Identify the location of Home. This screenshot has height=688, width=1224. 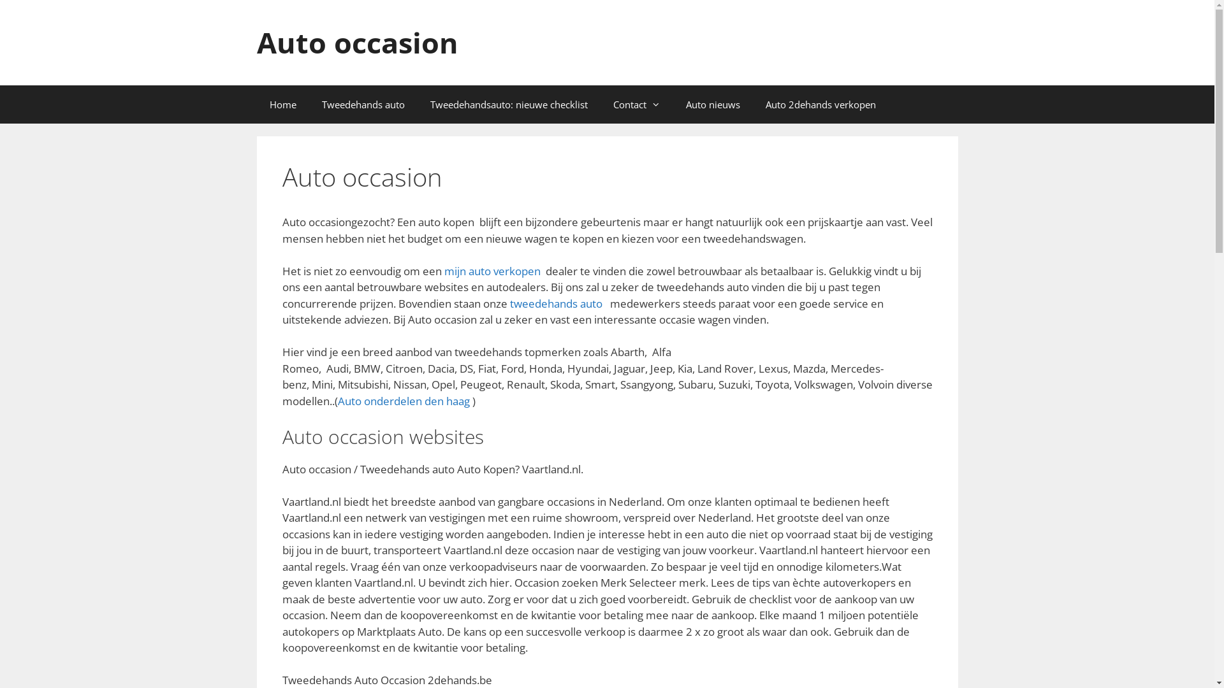
(282, 104).